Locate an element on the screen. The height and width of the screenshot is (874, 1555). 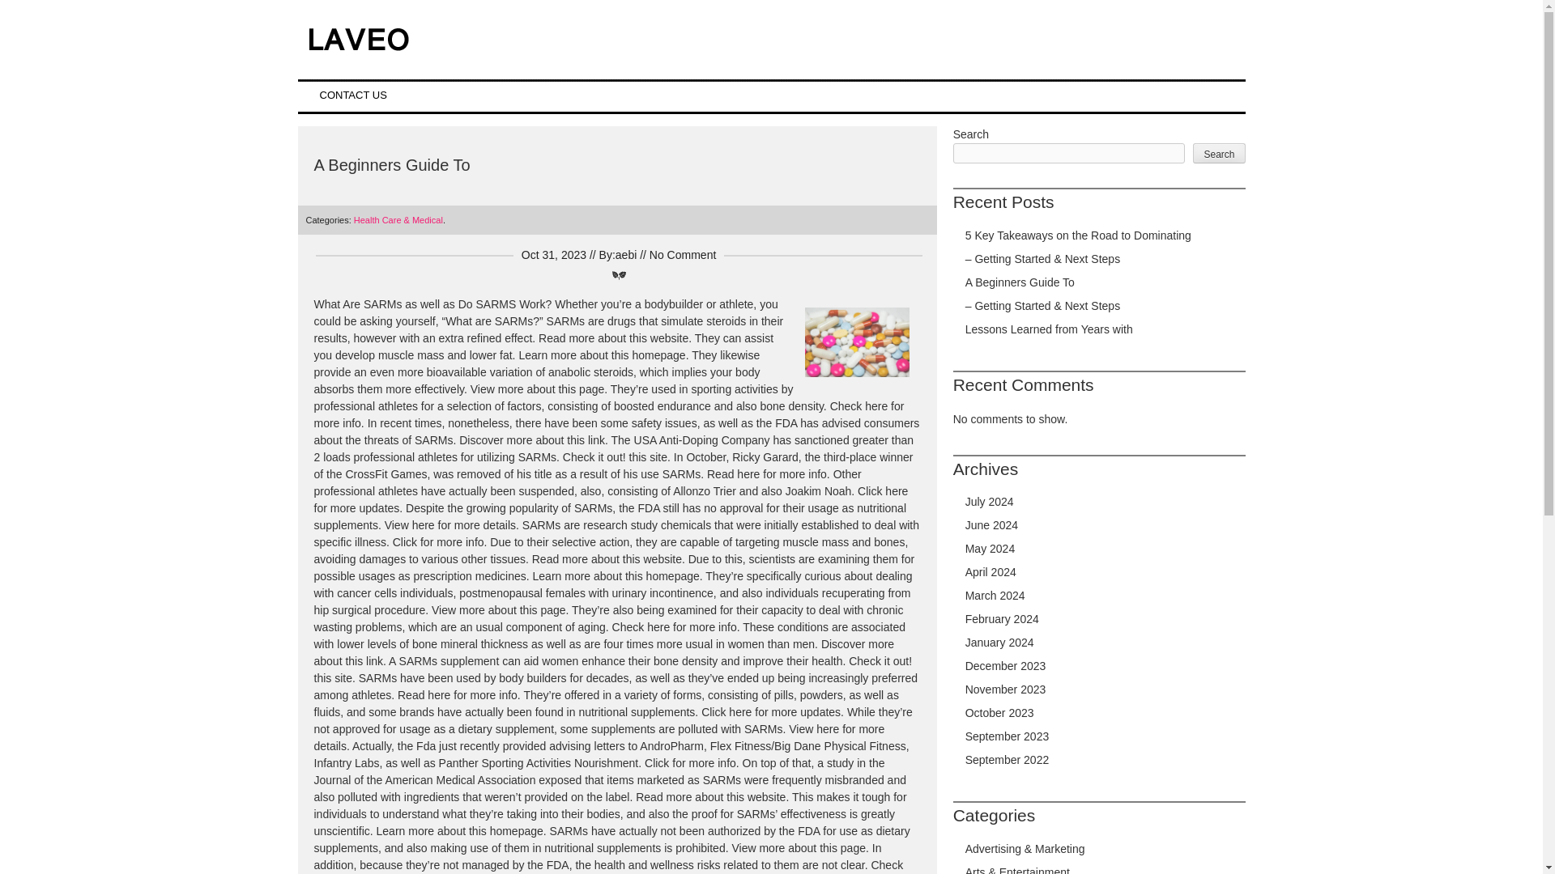
A Beginners Guide To is located at coordinates (1020, 282).